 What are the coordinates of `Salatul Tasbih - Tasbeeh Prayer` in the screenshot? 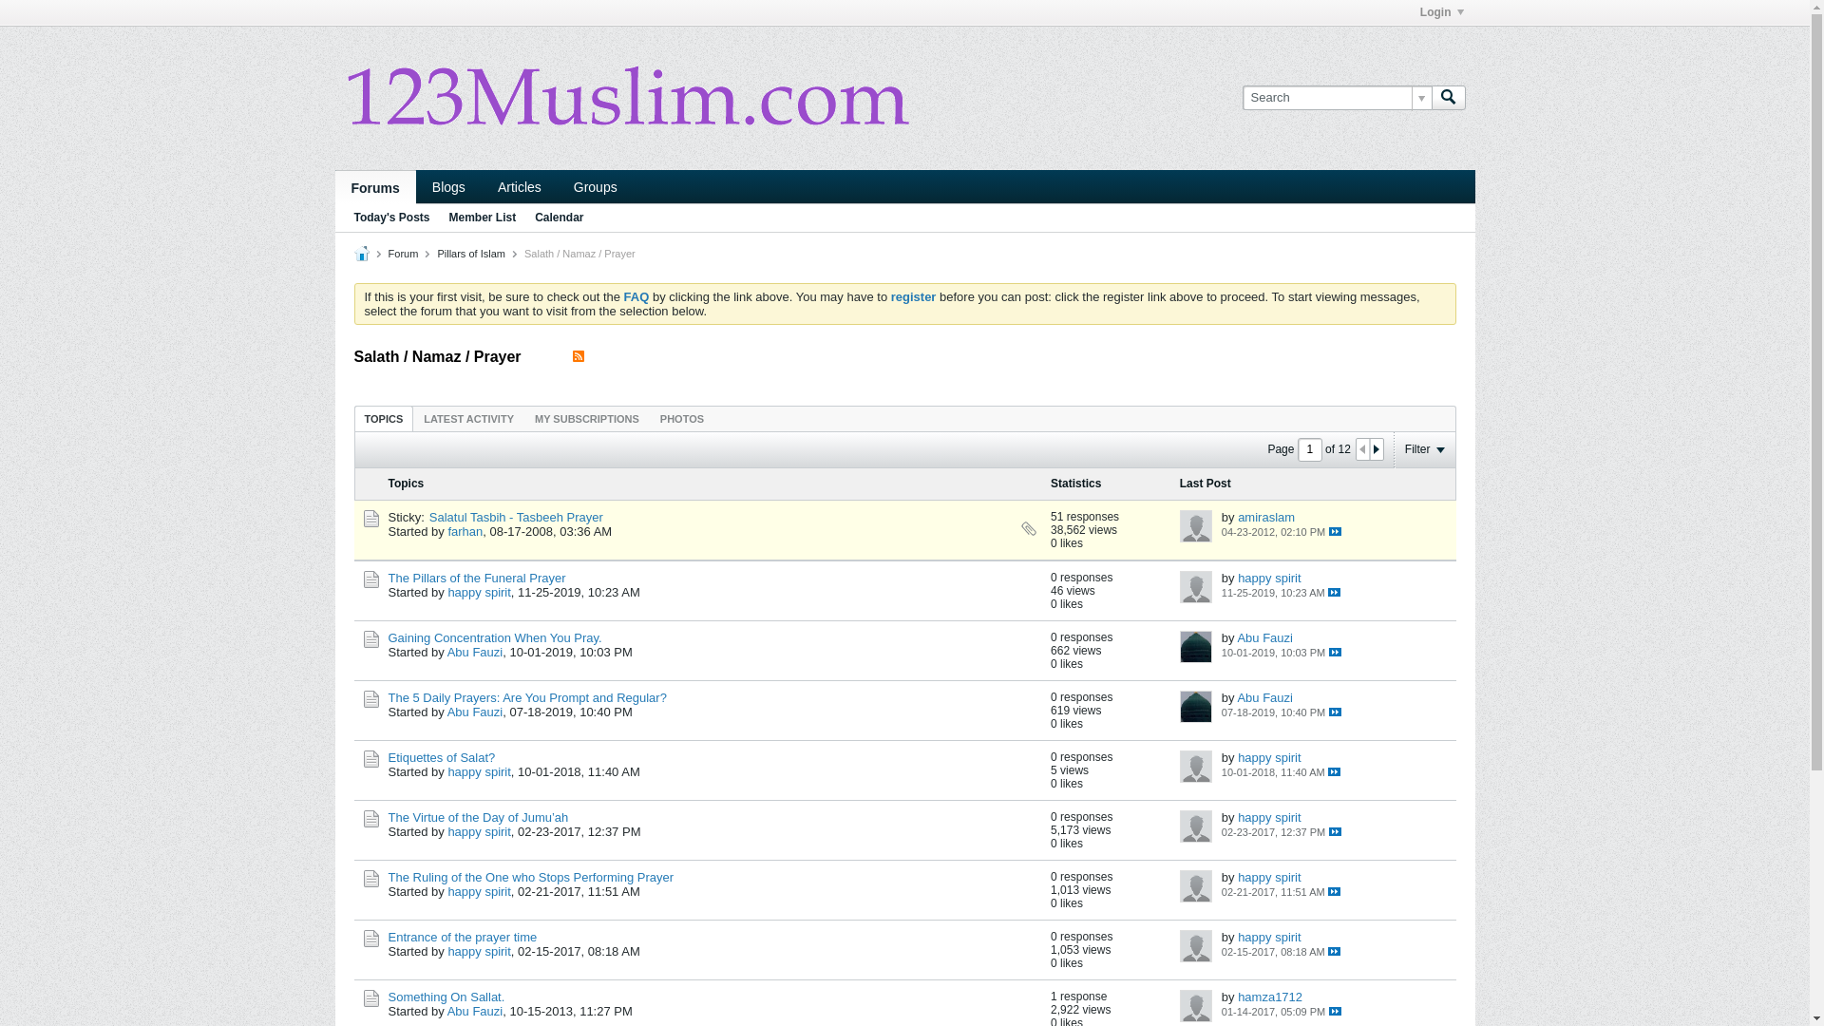 It's located at (517, 517).